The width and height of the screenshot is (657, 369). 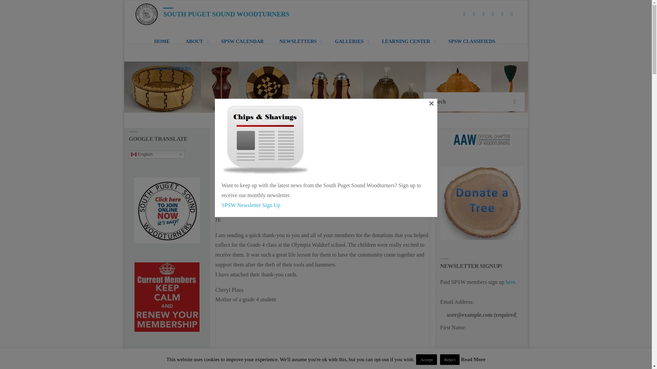 What do you see at coordinates (226, 14) in the screenshot?
I see `Learning about Turning` at bounding box center [226, 14].